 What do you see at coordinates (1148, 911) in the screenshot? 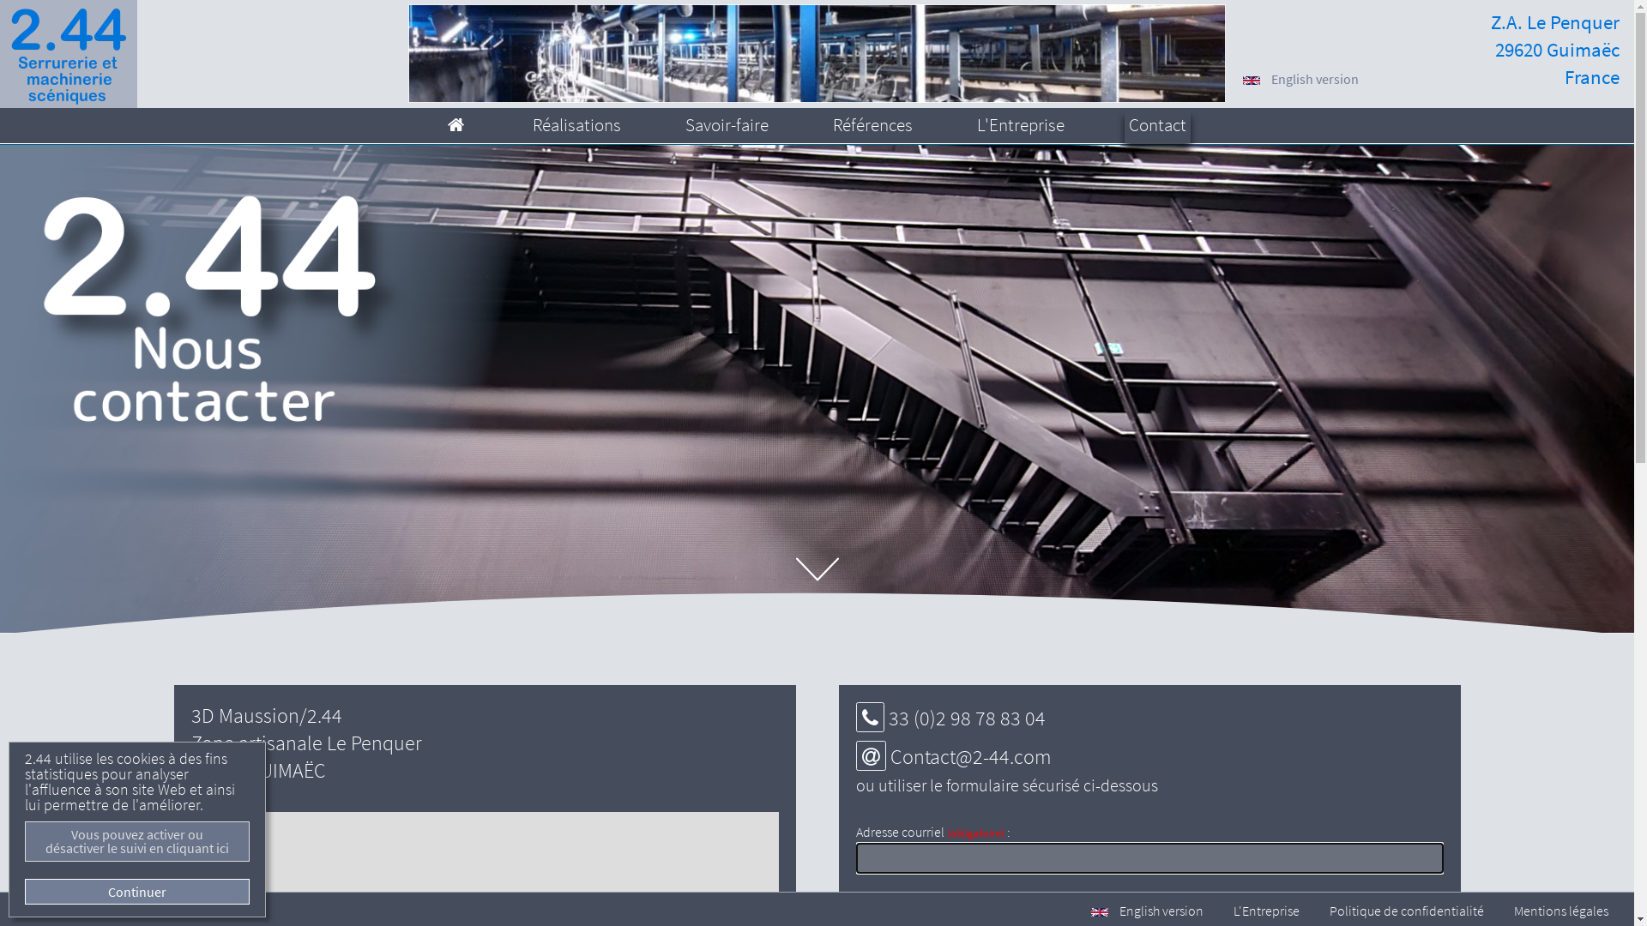
I see `English version` at bounding box center [1148, 911].